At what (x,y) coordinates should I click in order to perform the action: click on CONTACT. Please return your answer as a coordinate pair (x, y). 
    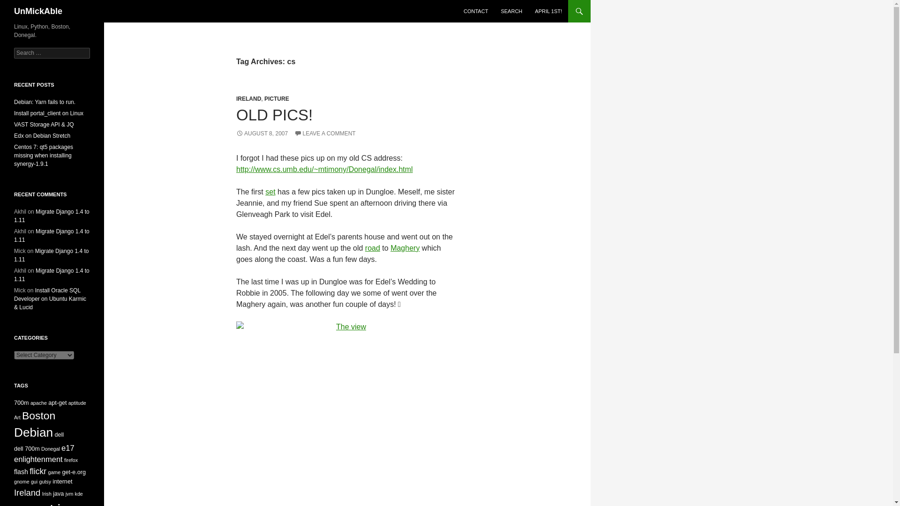
    Looking at the image, I should click on (475, 11).